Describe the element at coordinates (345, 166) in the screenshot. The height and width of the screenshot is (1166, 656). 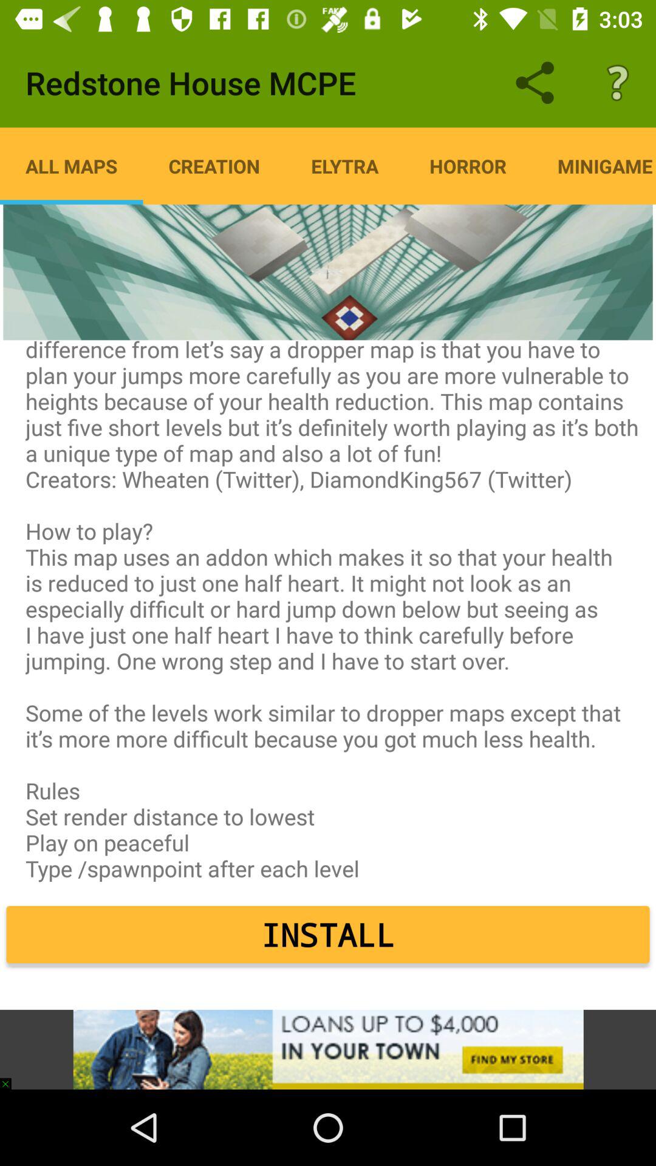
I see `click the item next to horror icon` at that location.